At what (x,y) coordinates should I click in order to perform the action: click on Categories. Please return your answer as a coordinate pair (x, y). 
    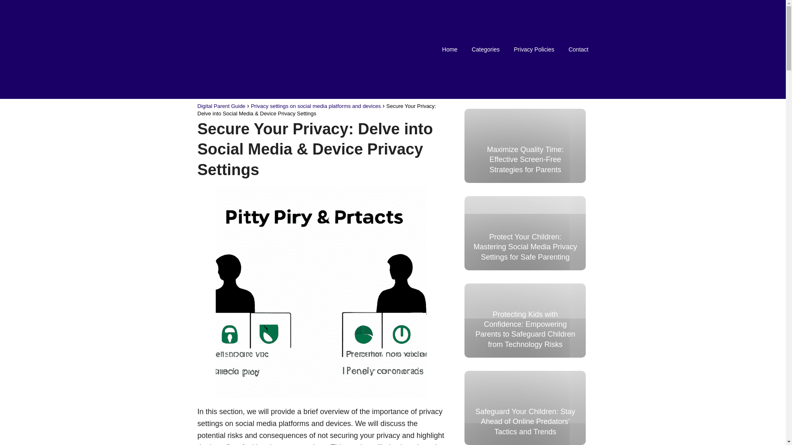
    Looking at the image, I should click on (486, 49).